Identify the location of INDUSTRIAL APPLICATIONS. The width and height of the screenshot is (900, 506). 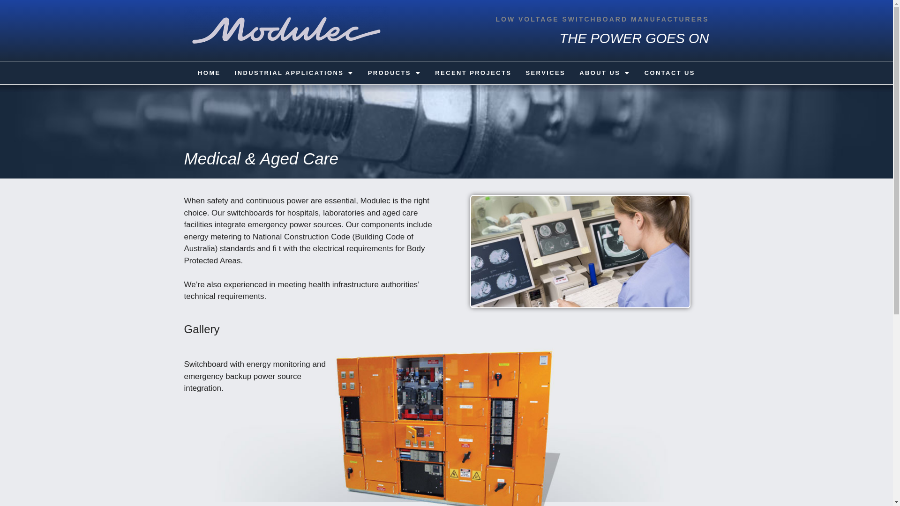
(294, 73).